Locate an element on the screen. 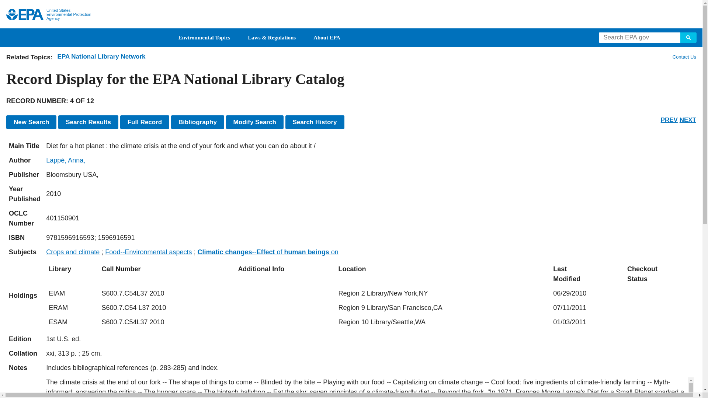  Learn about Environmental Topics that EPA covers. is located at coordinates (204, 38).